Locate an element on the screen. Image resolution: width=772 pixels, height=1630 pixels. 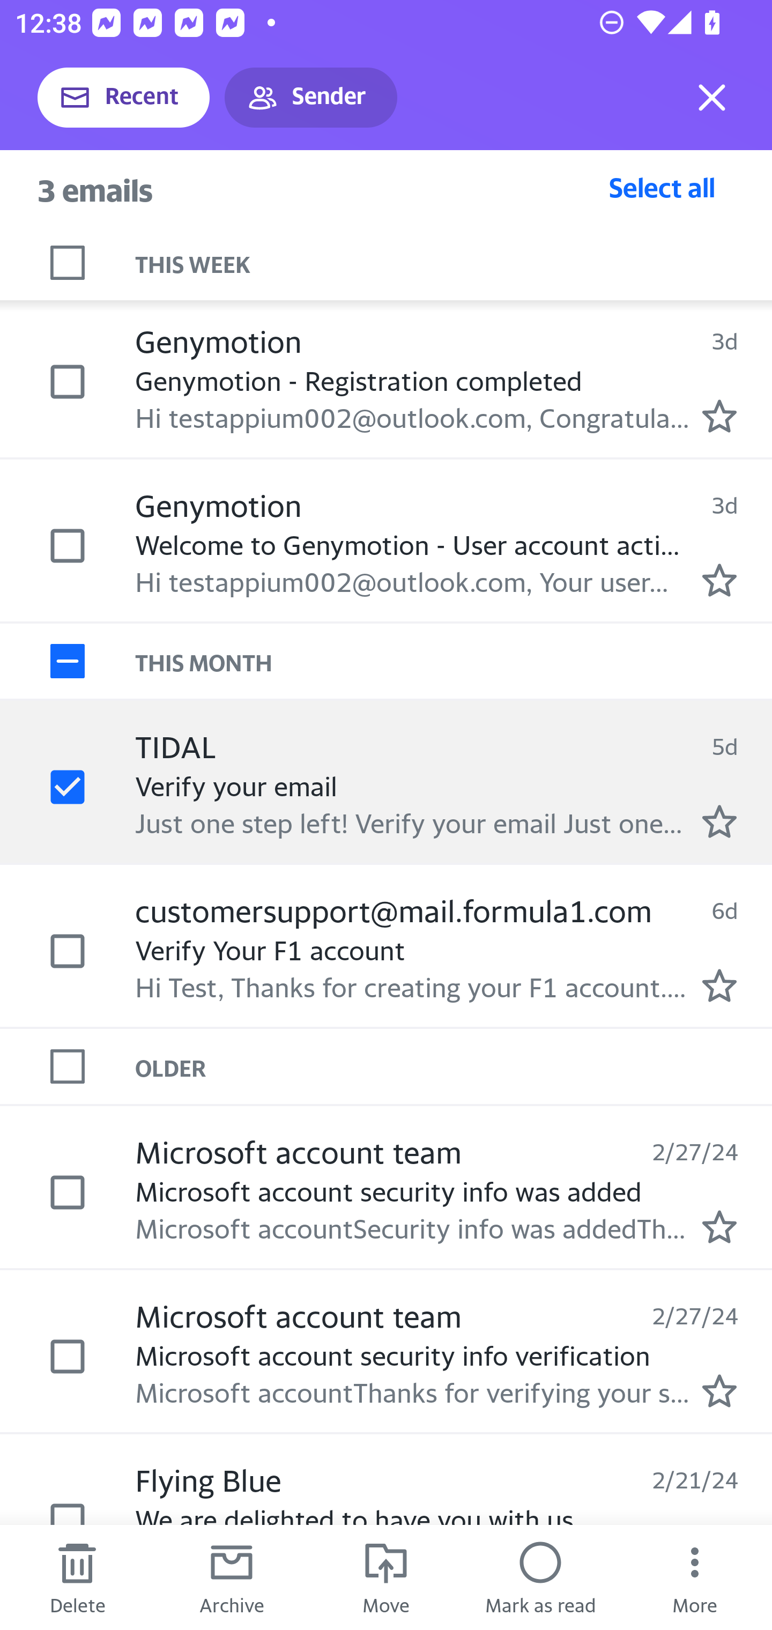
Exit selection mode is located at coordinates (712, 98).